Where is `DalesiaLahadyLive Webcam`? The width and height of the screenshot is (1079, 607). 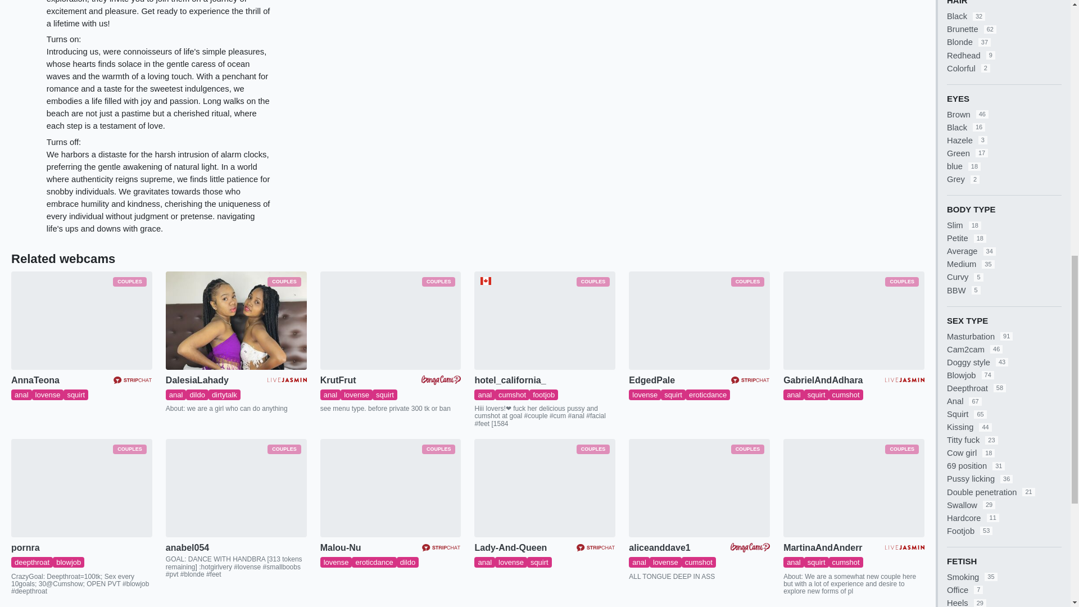 DalesiaLahadyLive Webcam is located at coordinates (236, 320).